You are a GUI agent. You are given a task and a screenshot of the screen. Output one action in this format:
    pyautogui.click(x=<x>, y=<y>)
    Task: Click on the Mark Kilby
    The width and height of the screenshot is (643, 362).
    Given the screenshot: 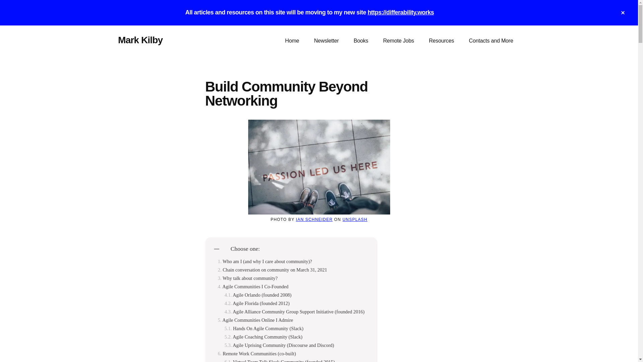 What is the action you would take?
    pyautogui.click(x=140, y=40)
    